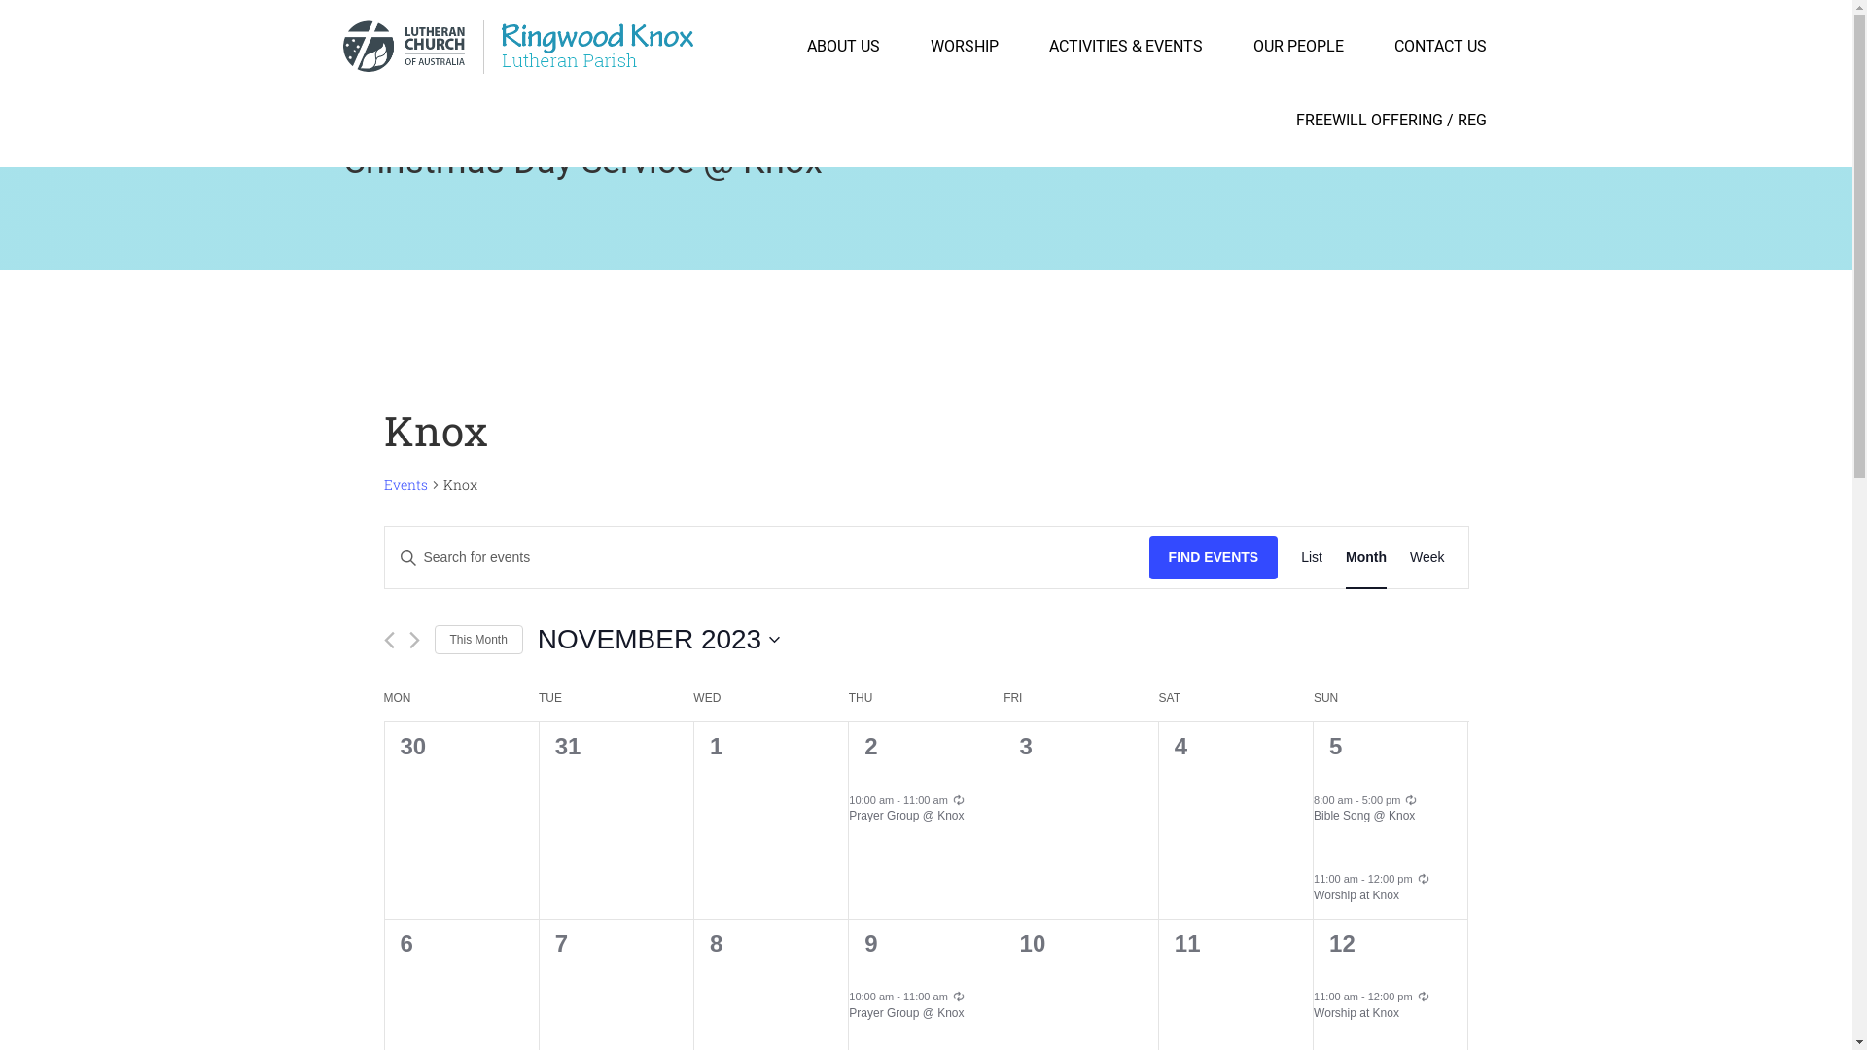 The width and height of the screenshot is (1867, 1050). What do you see at coordinates (1214, 558) in the screenshot?
I see `FIND EVENTS` at bounding box center [1214, 558].